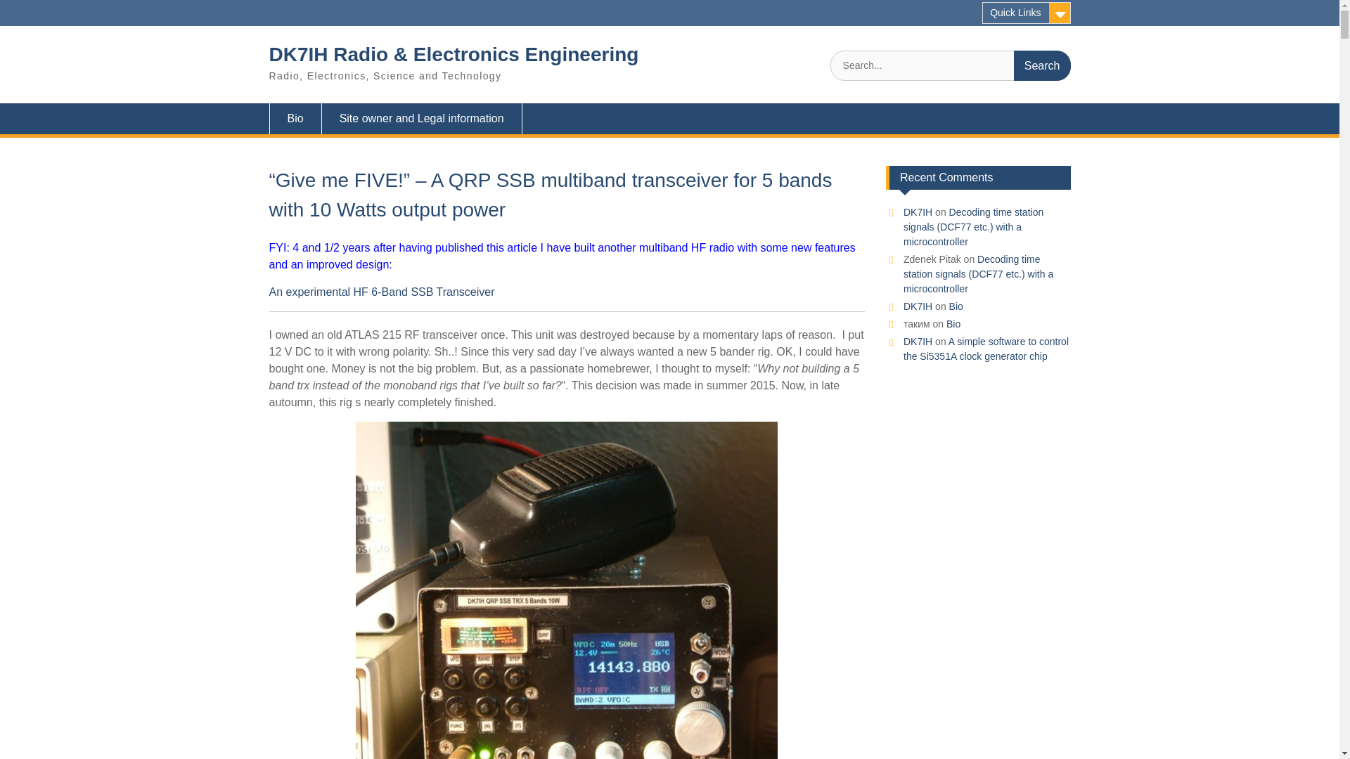  I want to click on An experimental HF 6-Band SSB Transceiver, so click(381, 292).